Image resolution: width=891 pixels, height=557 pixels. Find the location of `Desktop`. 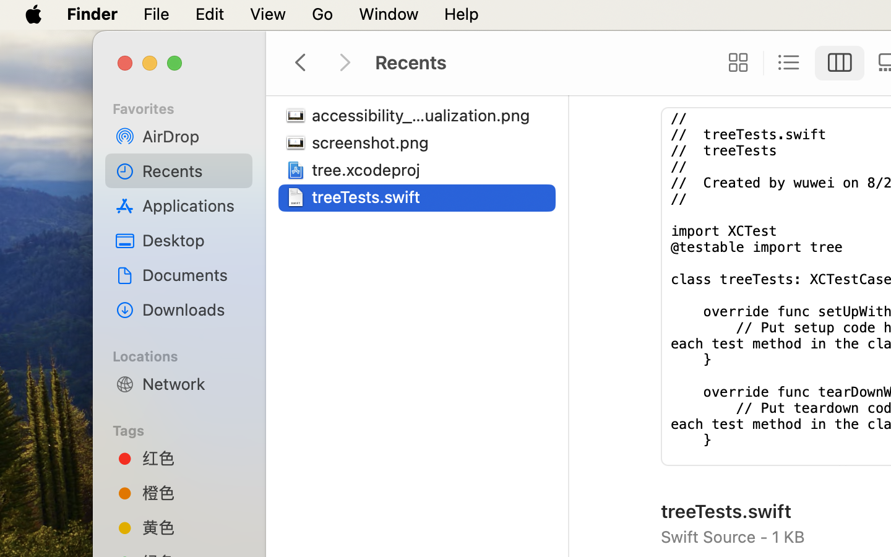

Desktop is located at coordinates (192, 240).